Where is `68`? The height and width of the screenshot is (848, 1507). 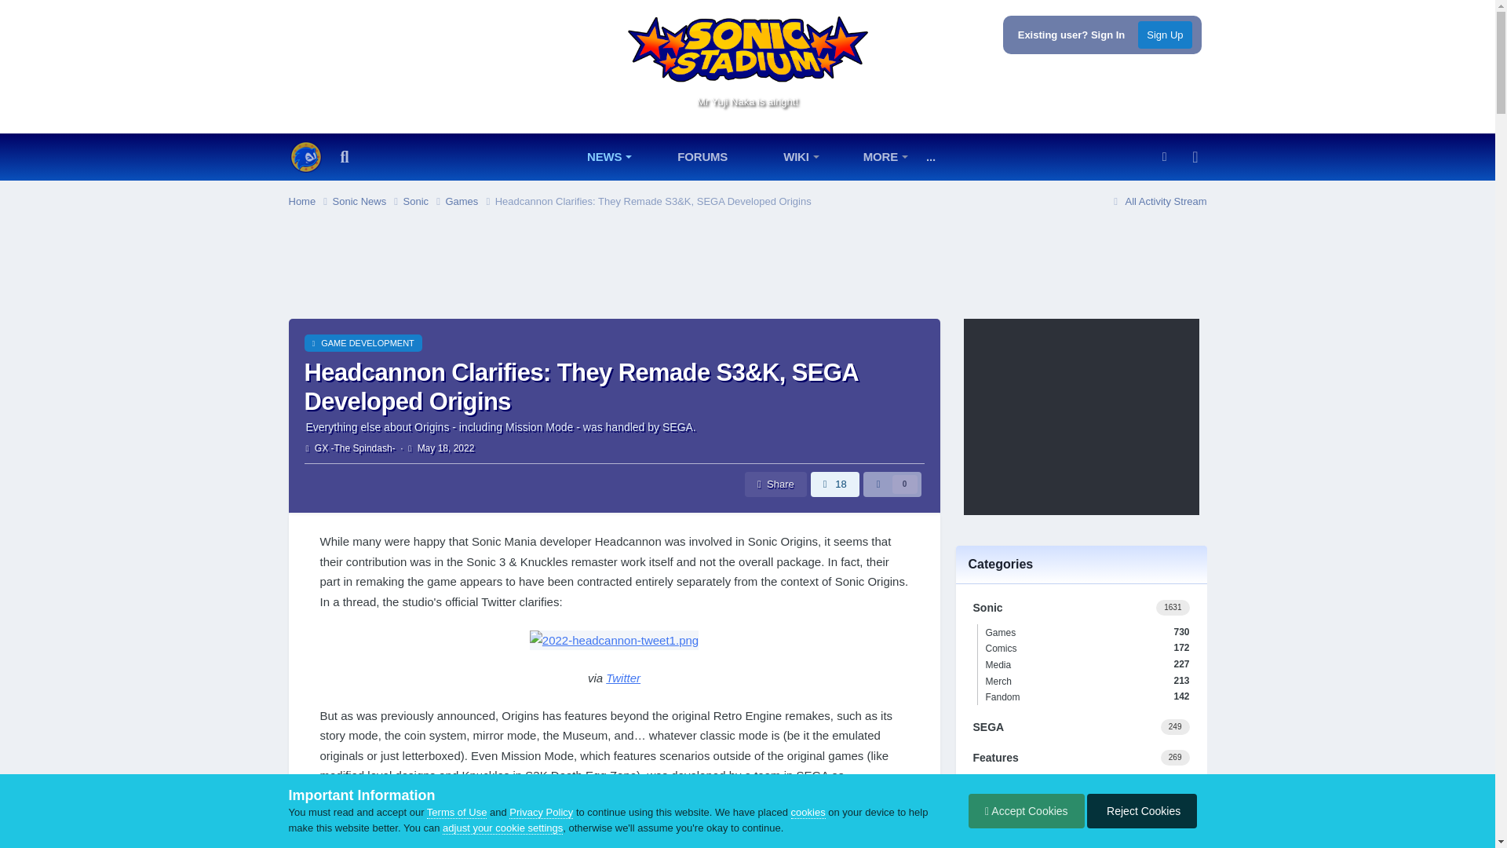
68 is located at coordinates (1142, 196).